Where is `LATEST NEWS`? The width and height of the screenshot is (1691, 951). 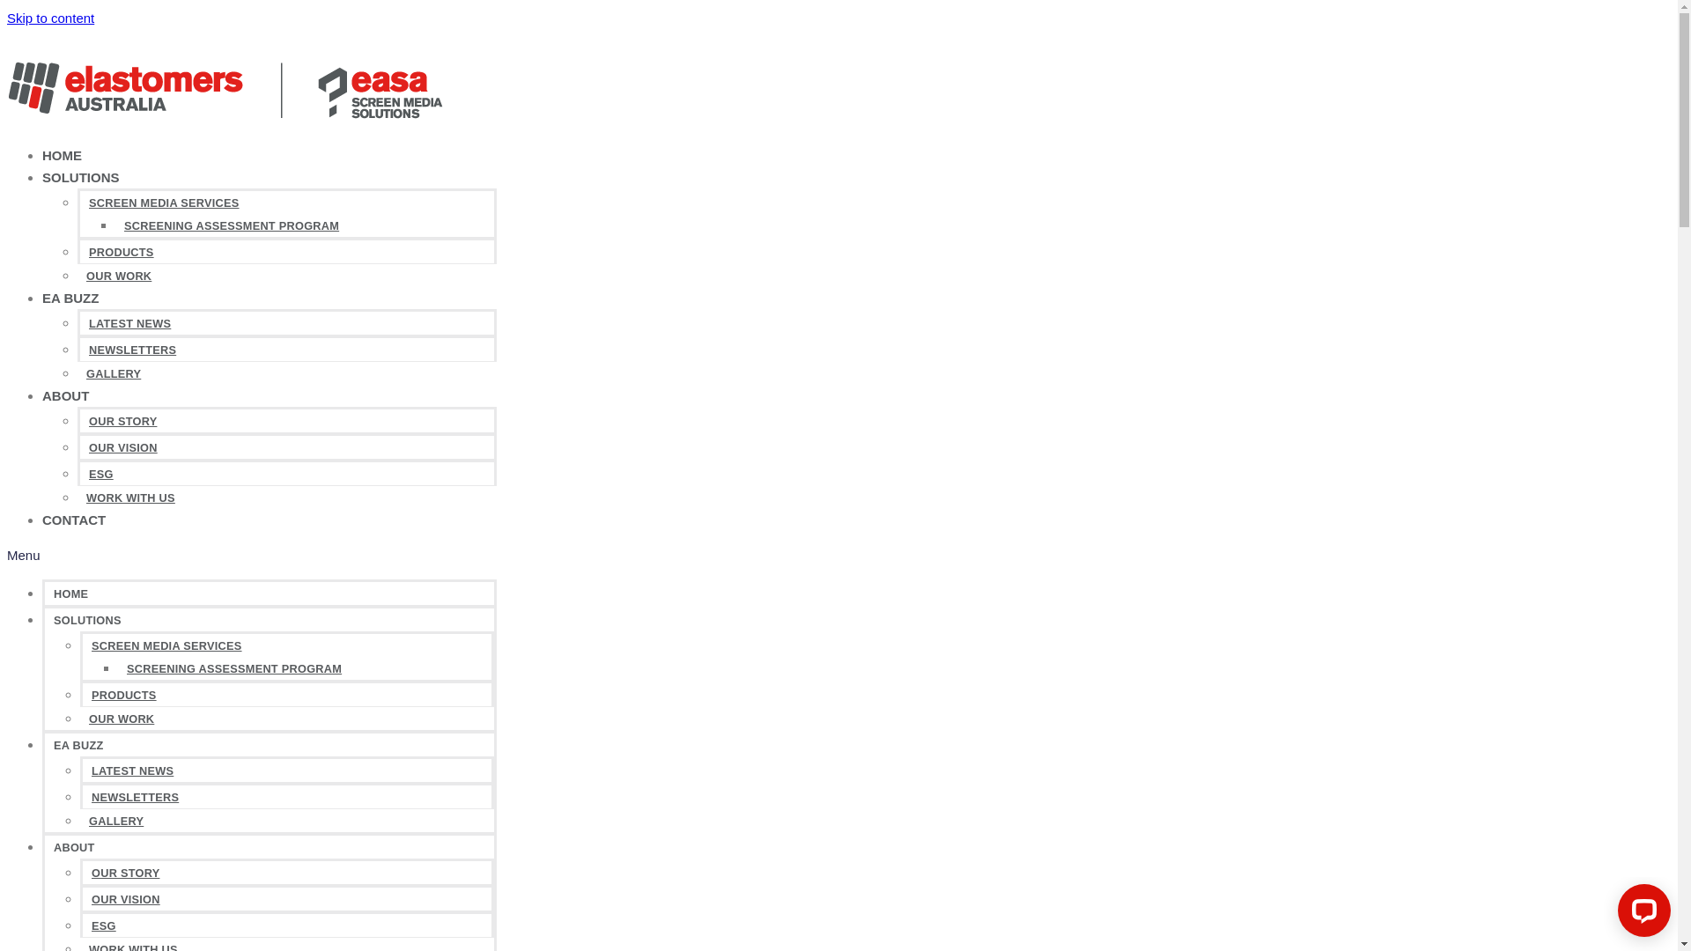
LATEST NEWS is located at coordinates (132, 771).